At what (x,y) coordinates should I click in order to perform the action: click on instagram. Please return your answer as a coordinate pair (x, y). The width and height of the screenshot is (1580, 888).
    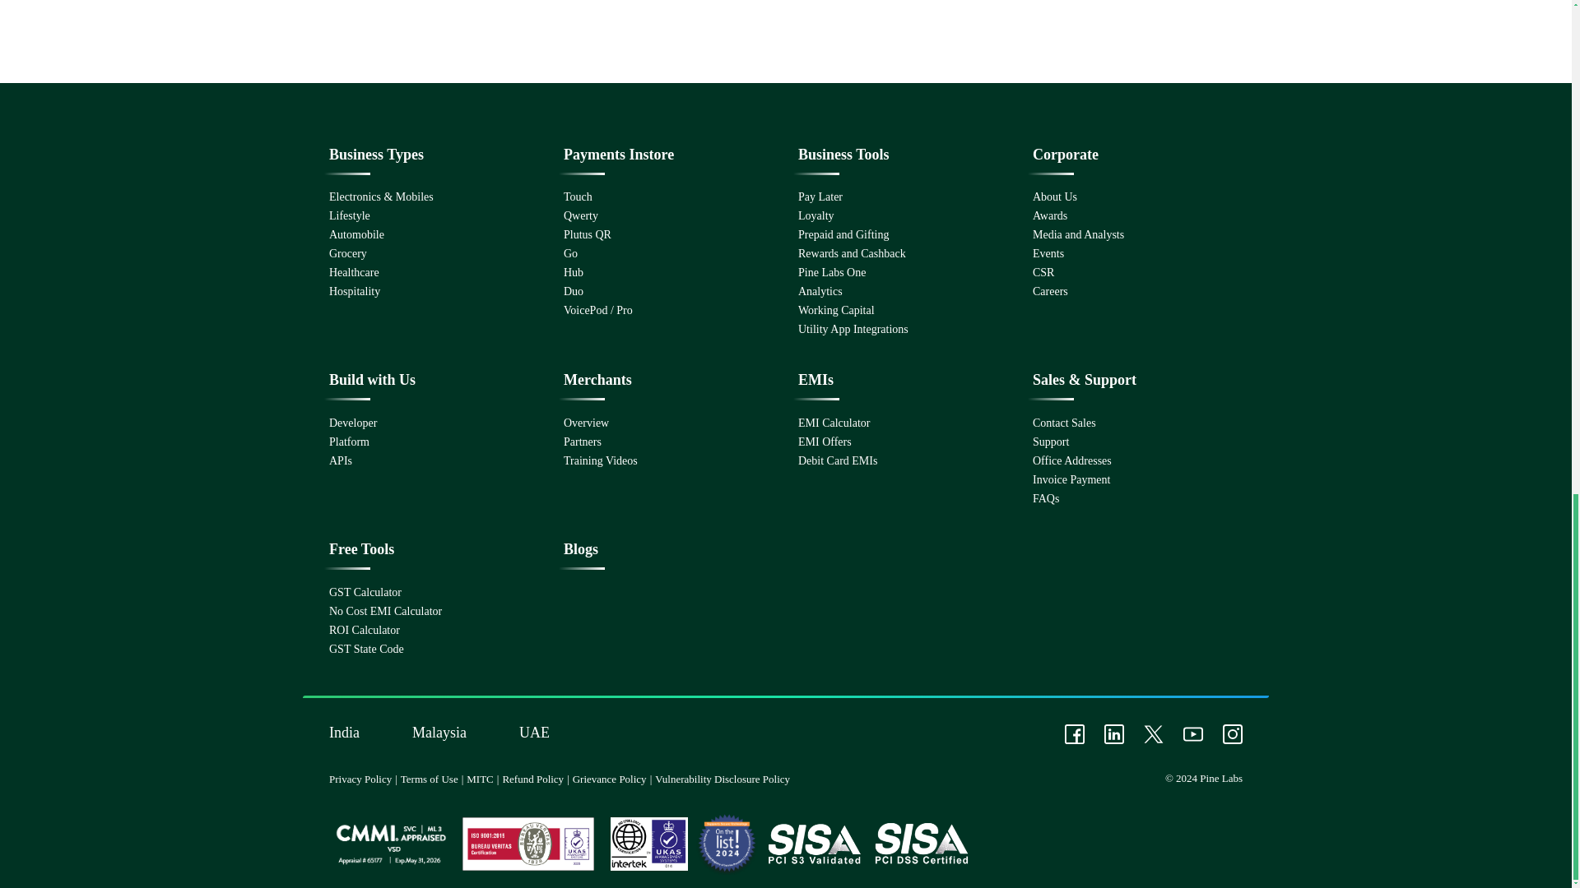
    Looking at the image, I should click on (1233, 733).